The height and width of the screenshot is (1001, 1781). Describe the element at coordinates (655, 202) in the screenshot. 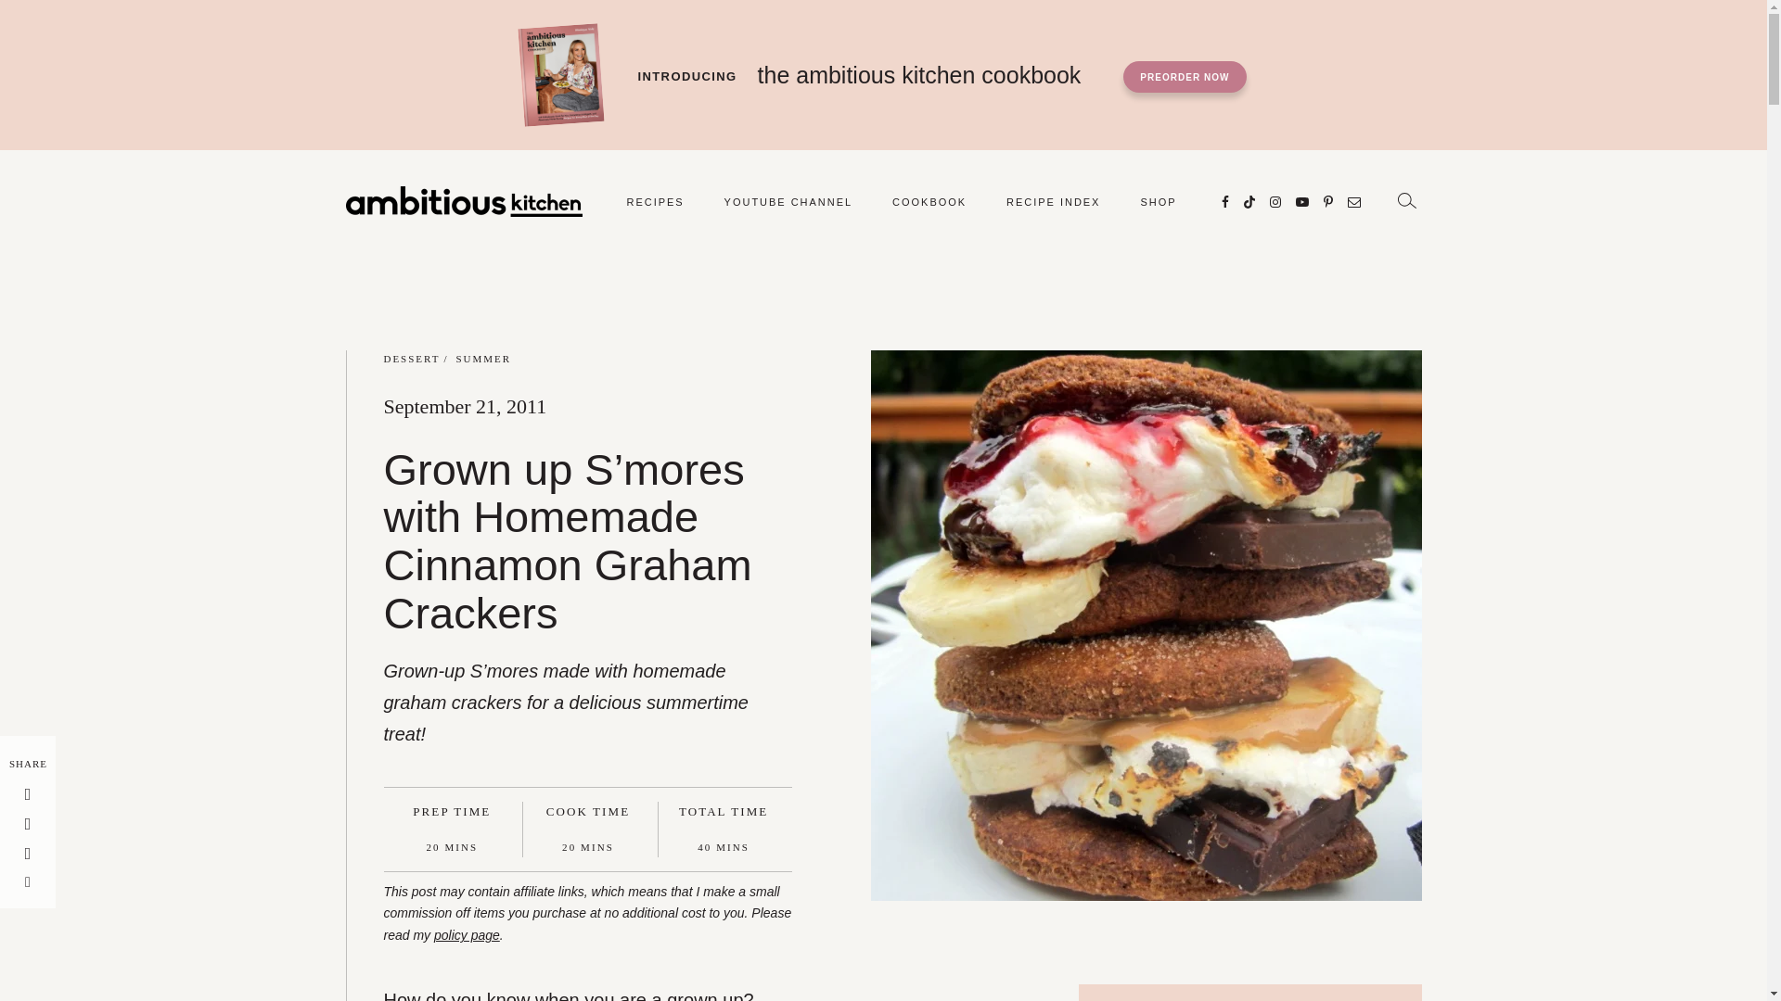

I see `Recipes` at that location.